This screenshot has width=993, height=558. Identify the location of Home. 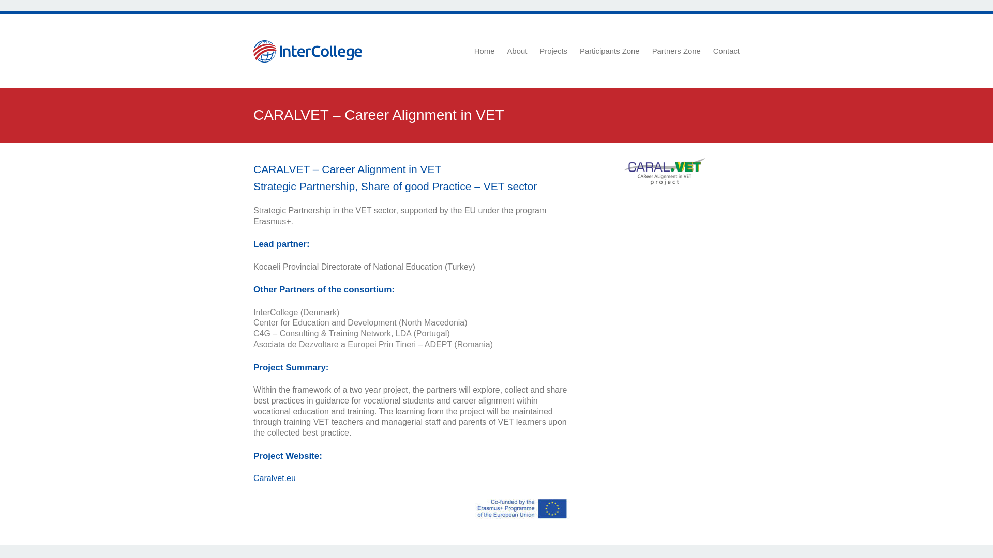
(484, 52).